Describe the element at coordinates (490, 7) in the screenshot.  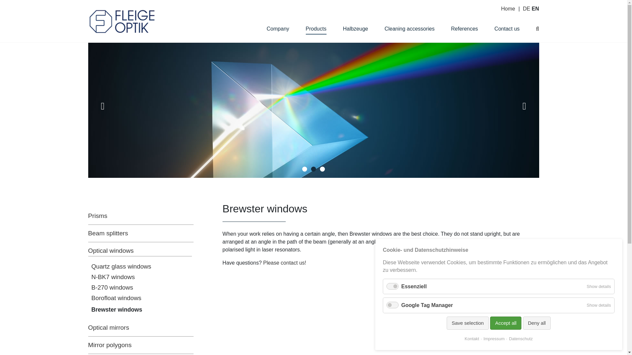
I see `Close submenu` at that location.